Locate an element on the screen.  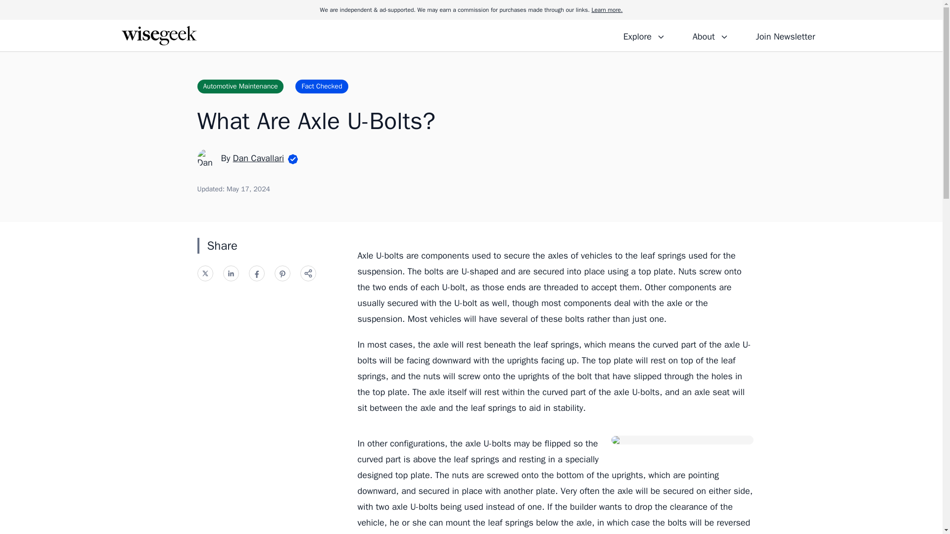
Automotive Maintenance is located at coordinates (239, 86).